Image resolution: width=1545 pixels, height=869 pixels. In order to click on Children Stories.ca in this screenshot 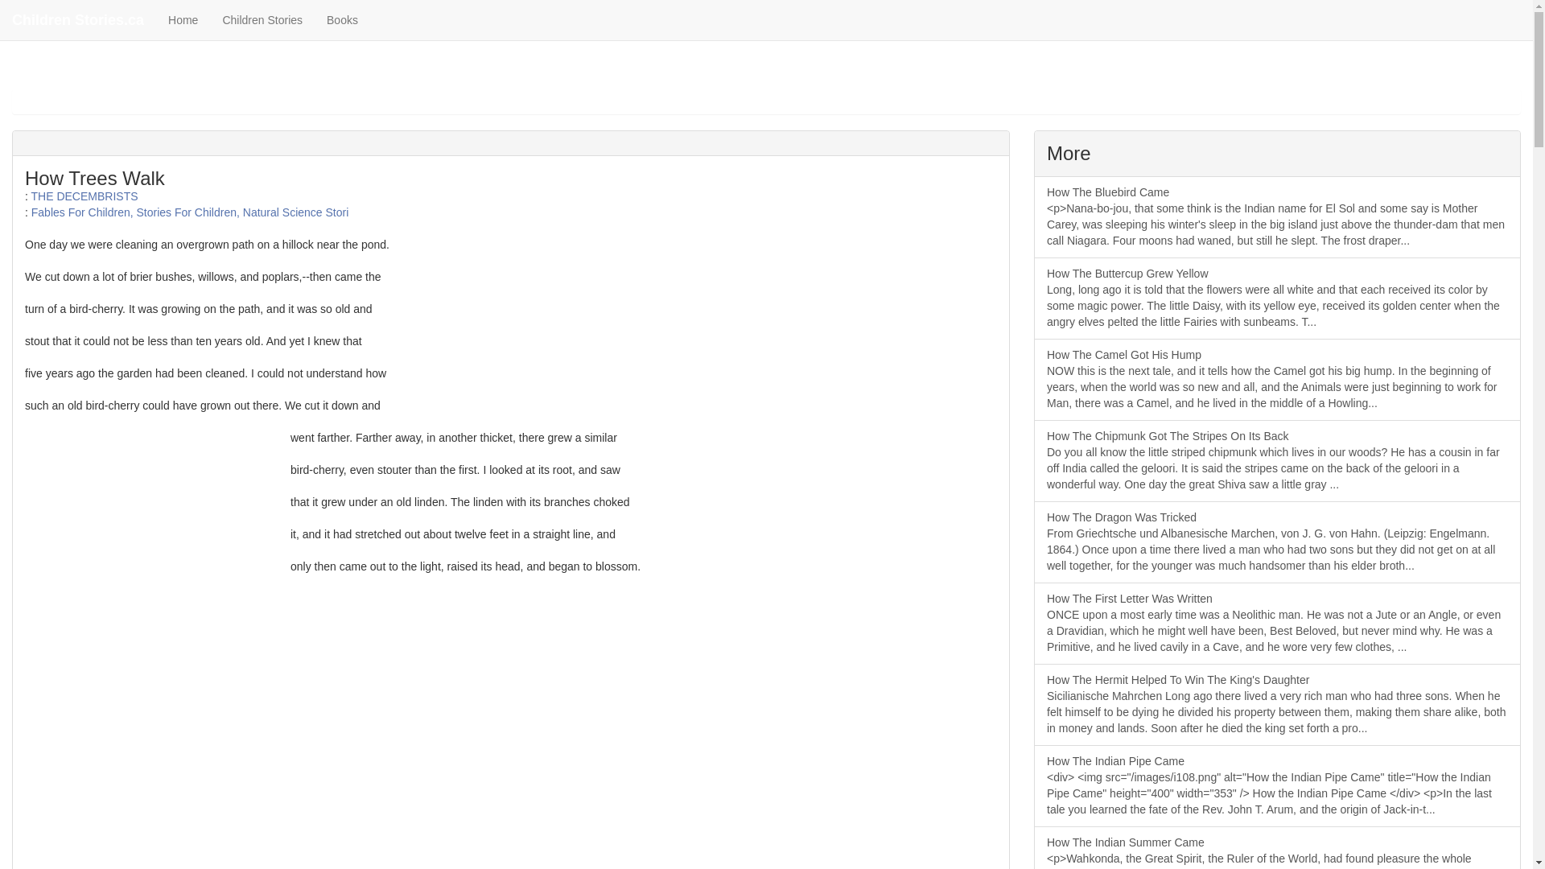, I will do `click(77, 19)`.